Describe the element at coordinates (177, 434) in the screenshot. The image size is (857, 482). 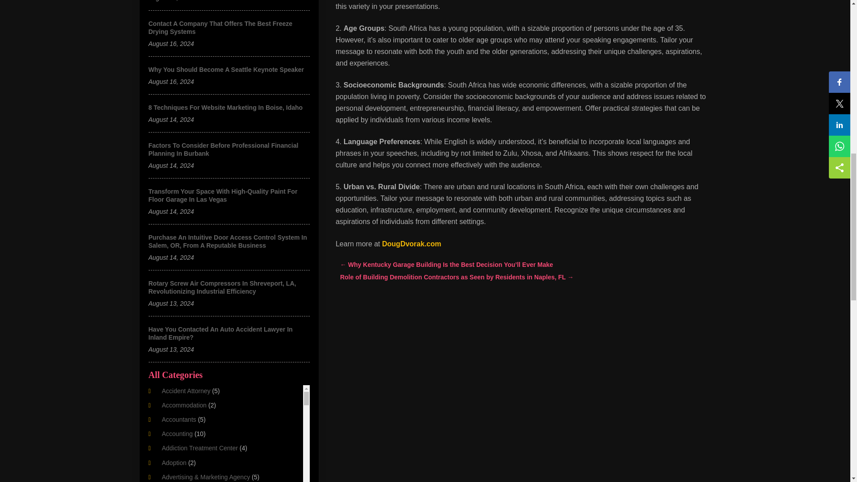
I see `Accounting` at that location.